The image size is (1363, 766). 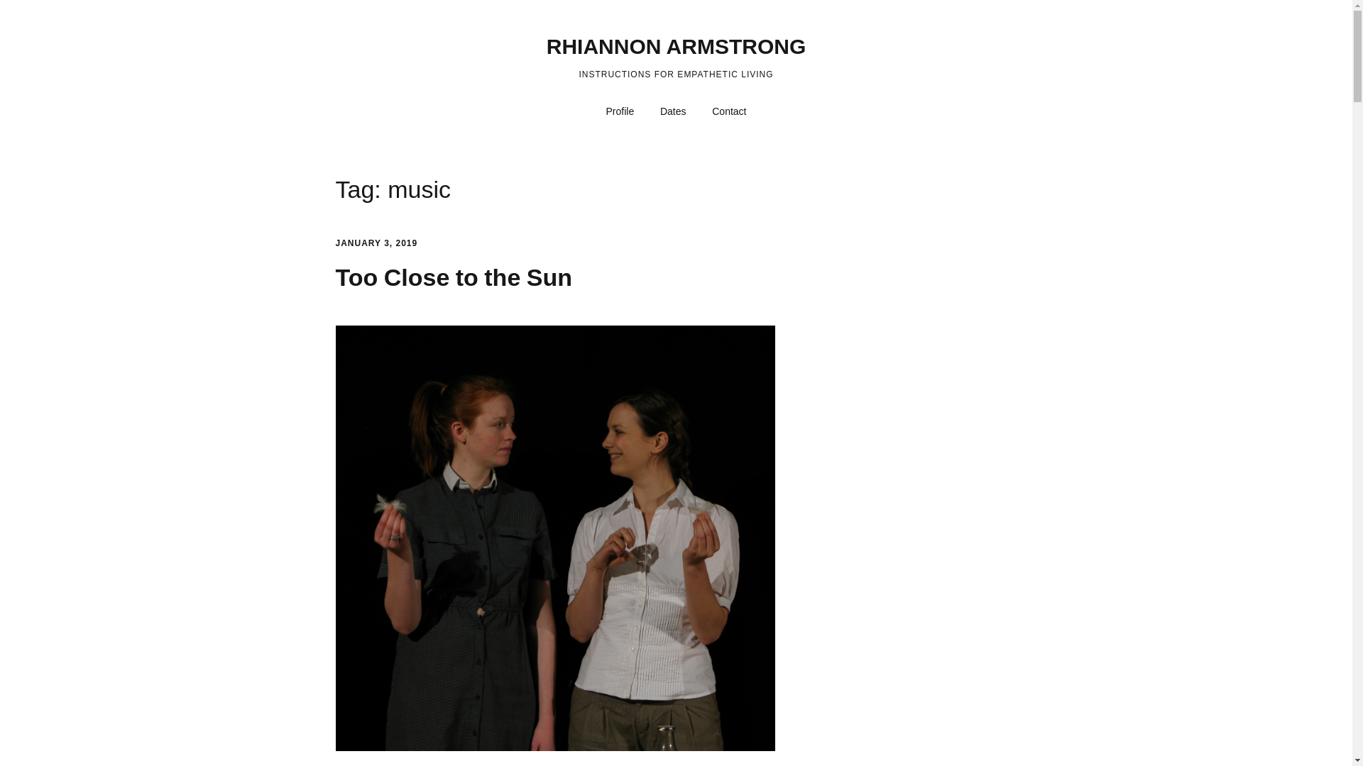 What do you see at coordinates (376, 243) in the screenshot?
I see `JANUARY 3, 2019` at bounding box center [376, 243].